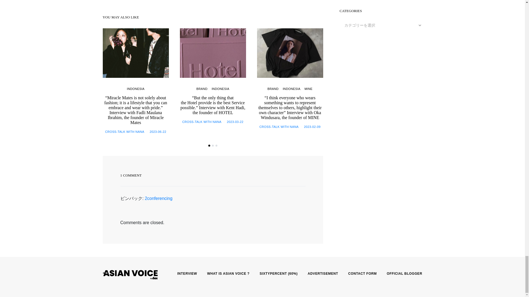 The image size is (529, 297). Describe the element at coordinates (124, 131) in the screenshot. I see `View all posts by Cross-talk with NANA` at that location.